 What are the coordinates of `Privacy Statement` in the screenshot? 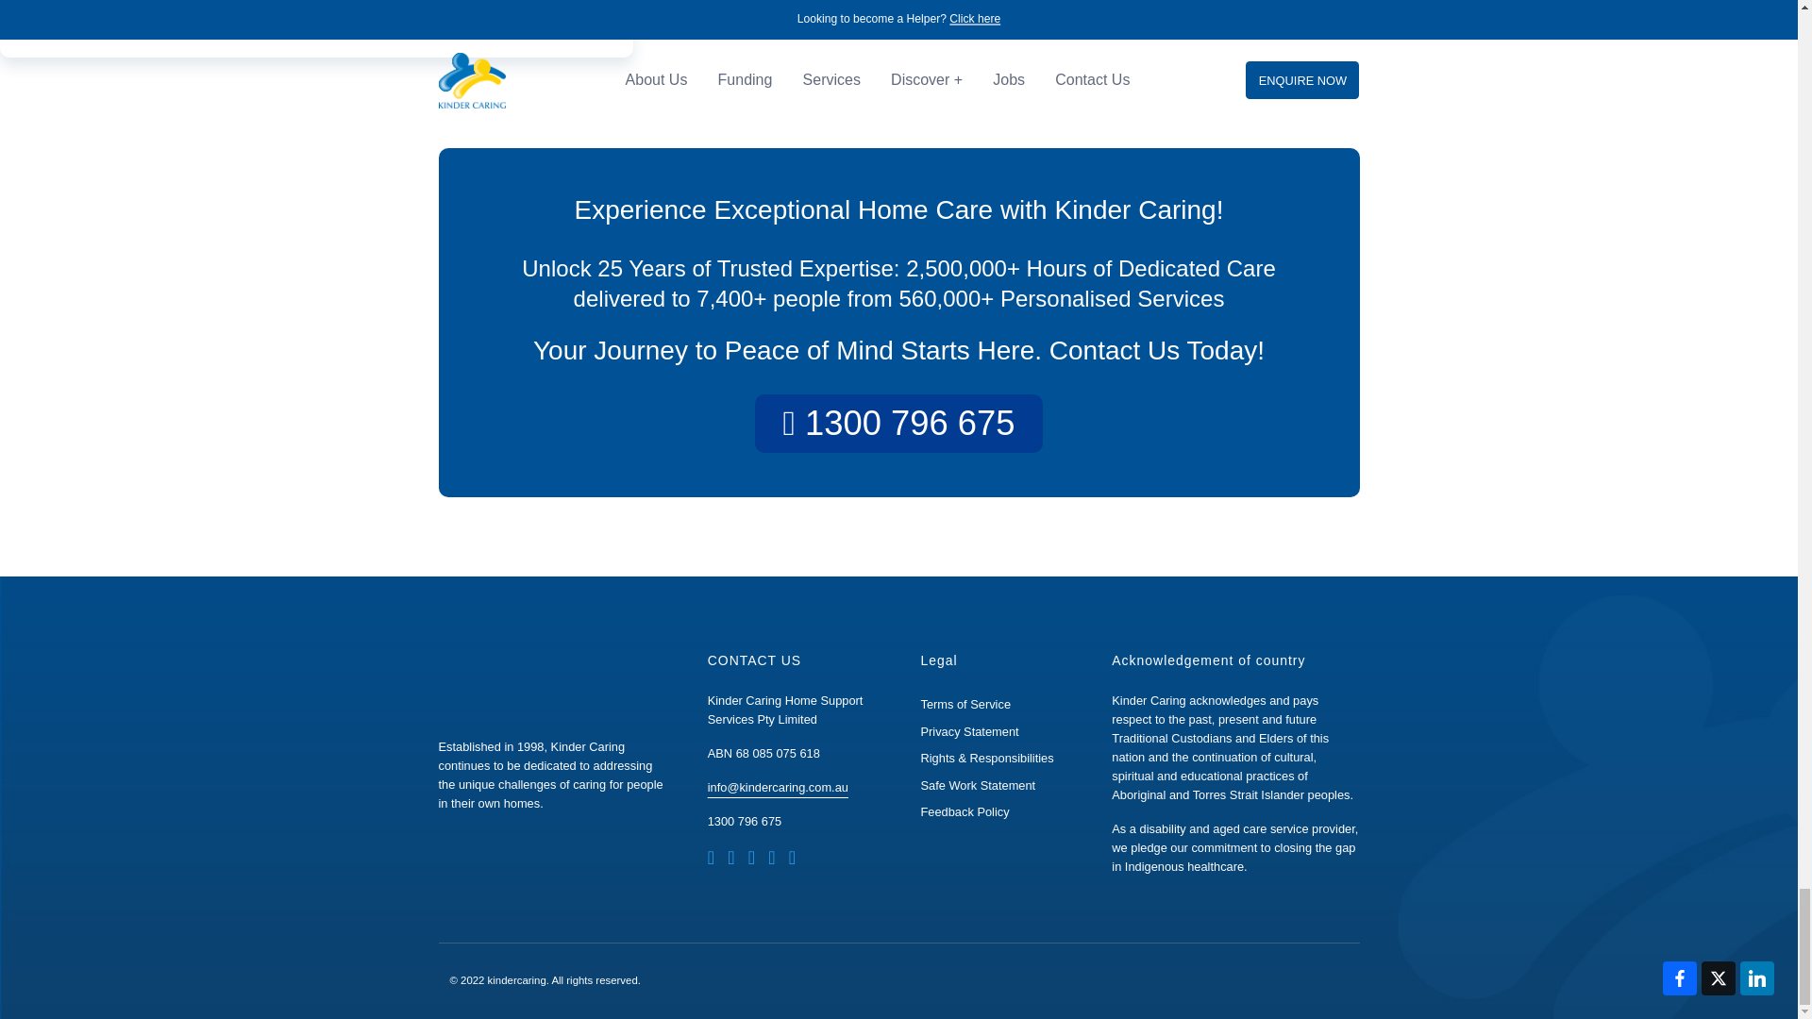 It's located at (969, 731).